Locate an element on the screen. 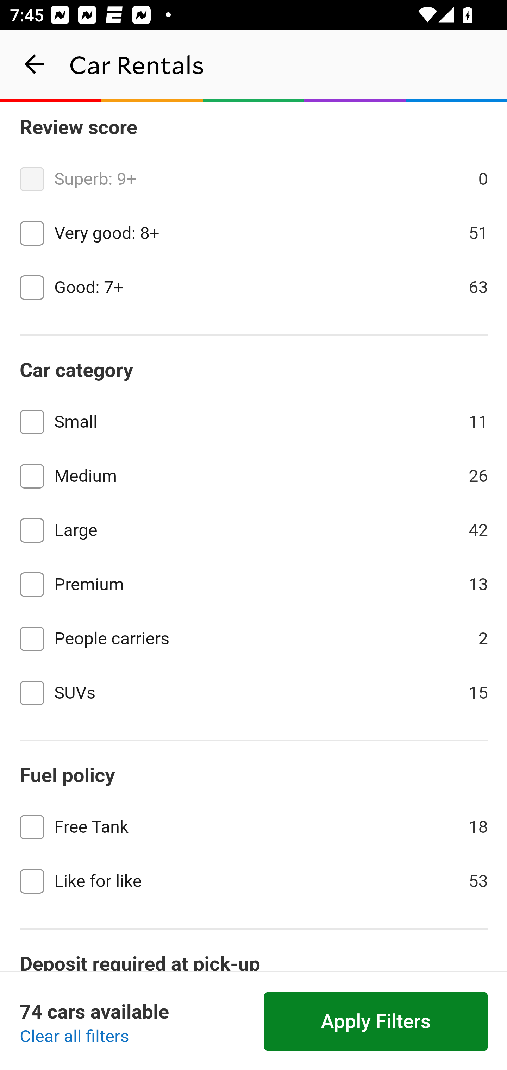 This screenshot has height=1070, width=507. Clear all filters is located at coordinates (75, 1037).